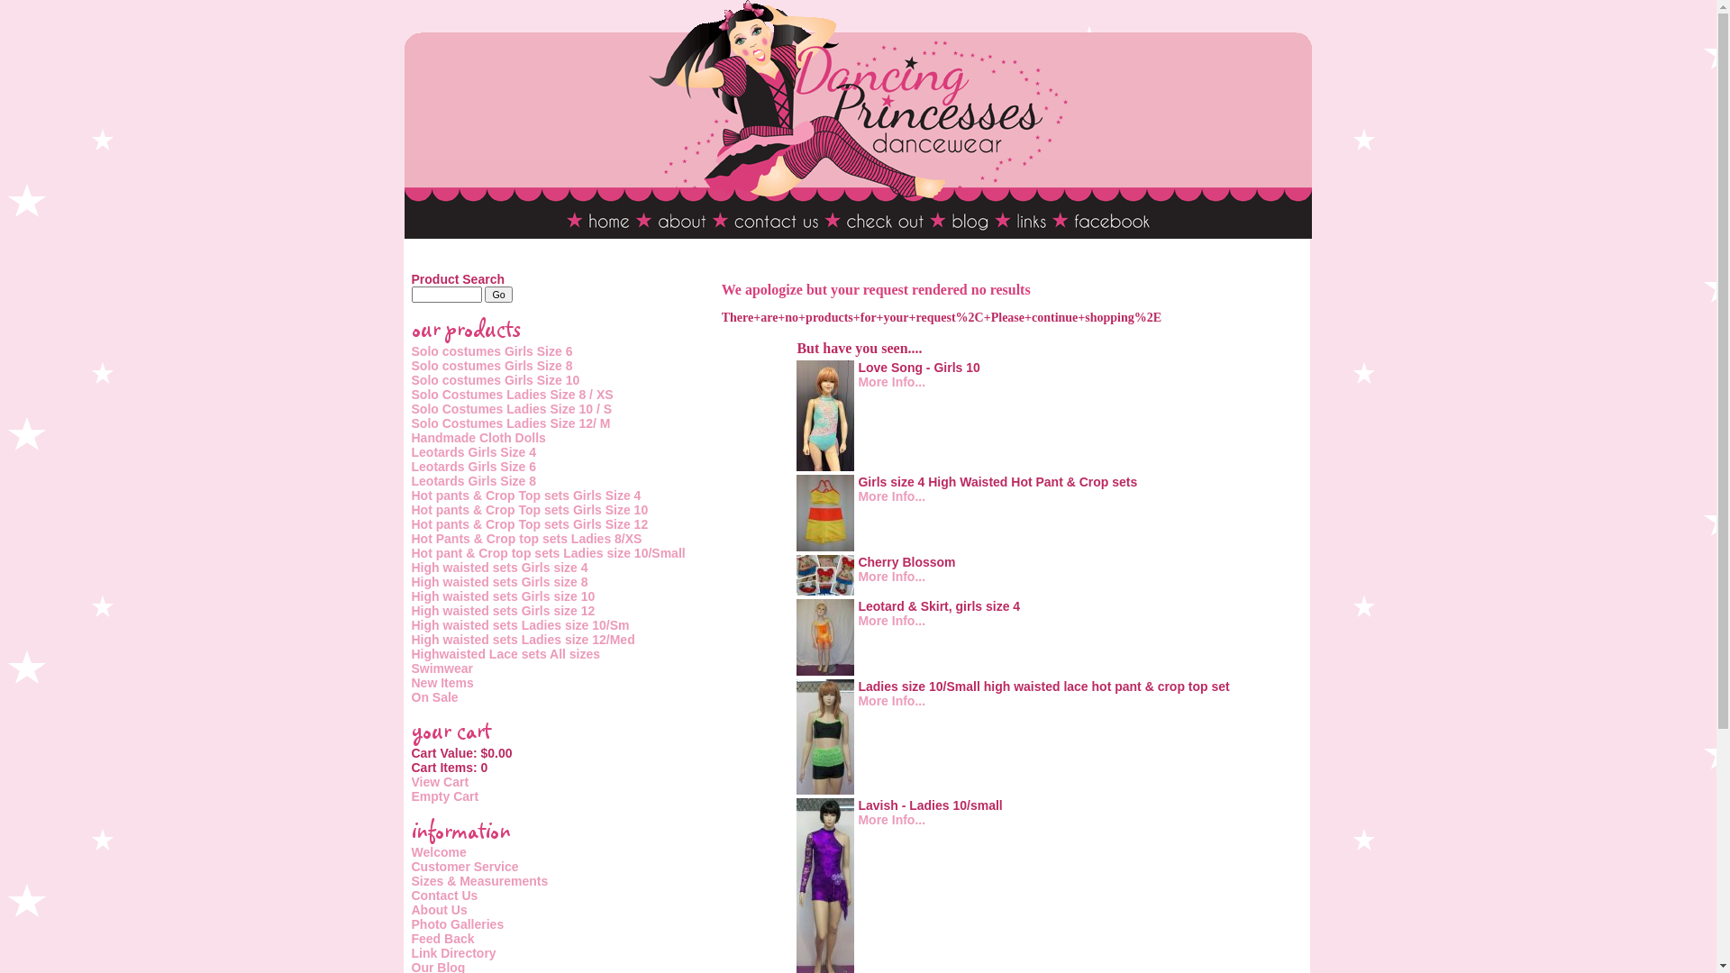  Describe the element at coordinates (444, 896) in the screenshot. I see `Contact Us` at that location.